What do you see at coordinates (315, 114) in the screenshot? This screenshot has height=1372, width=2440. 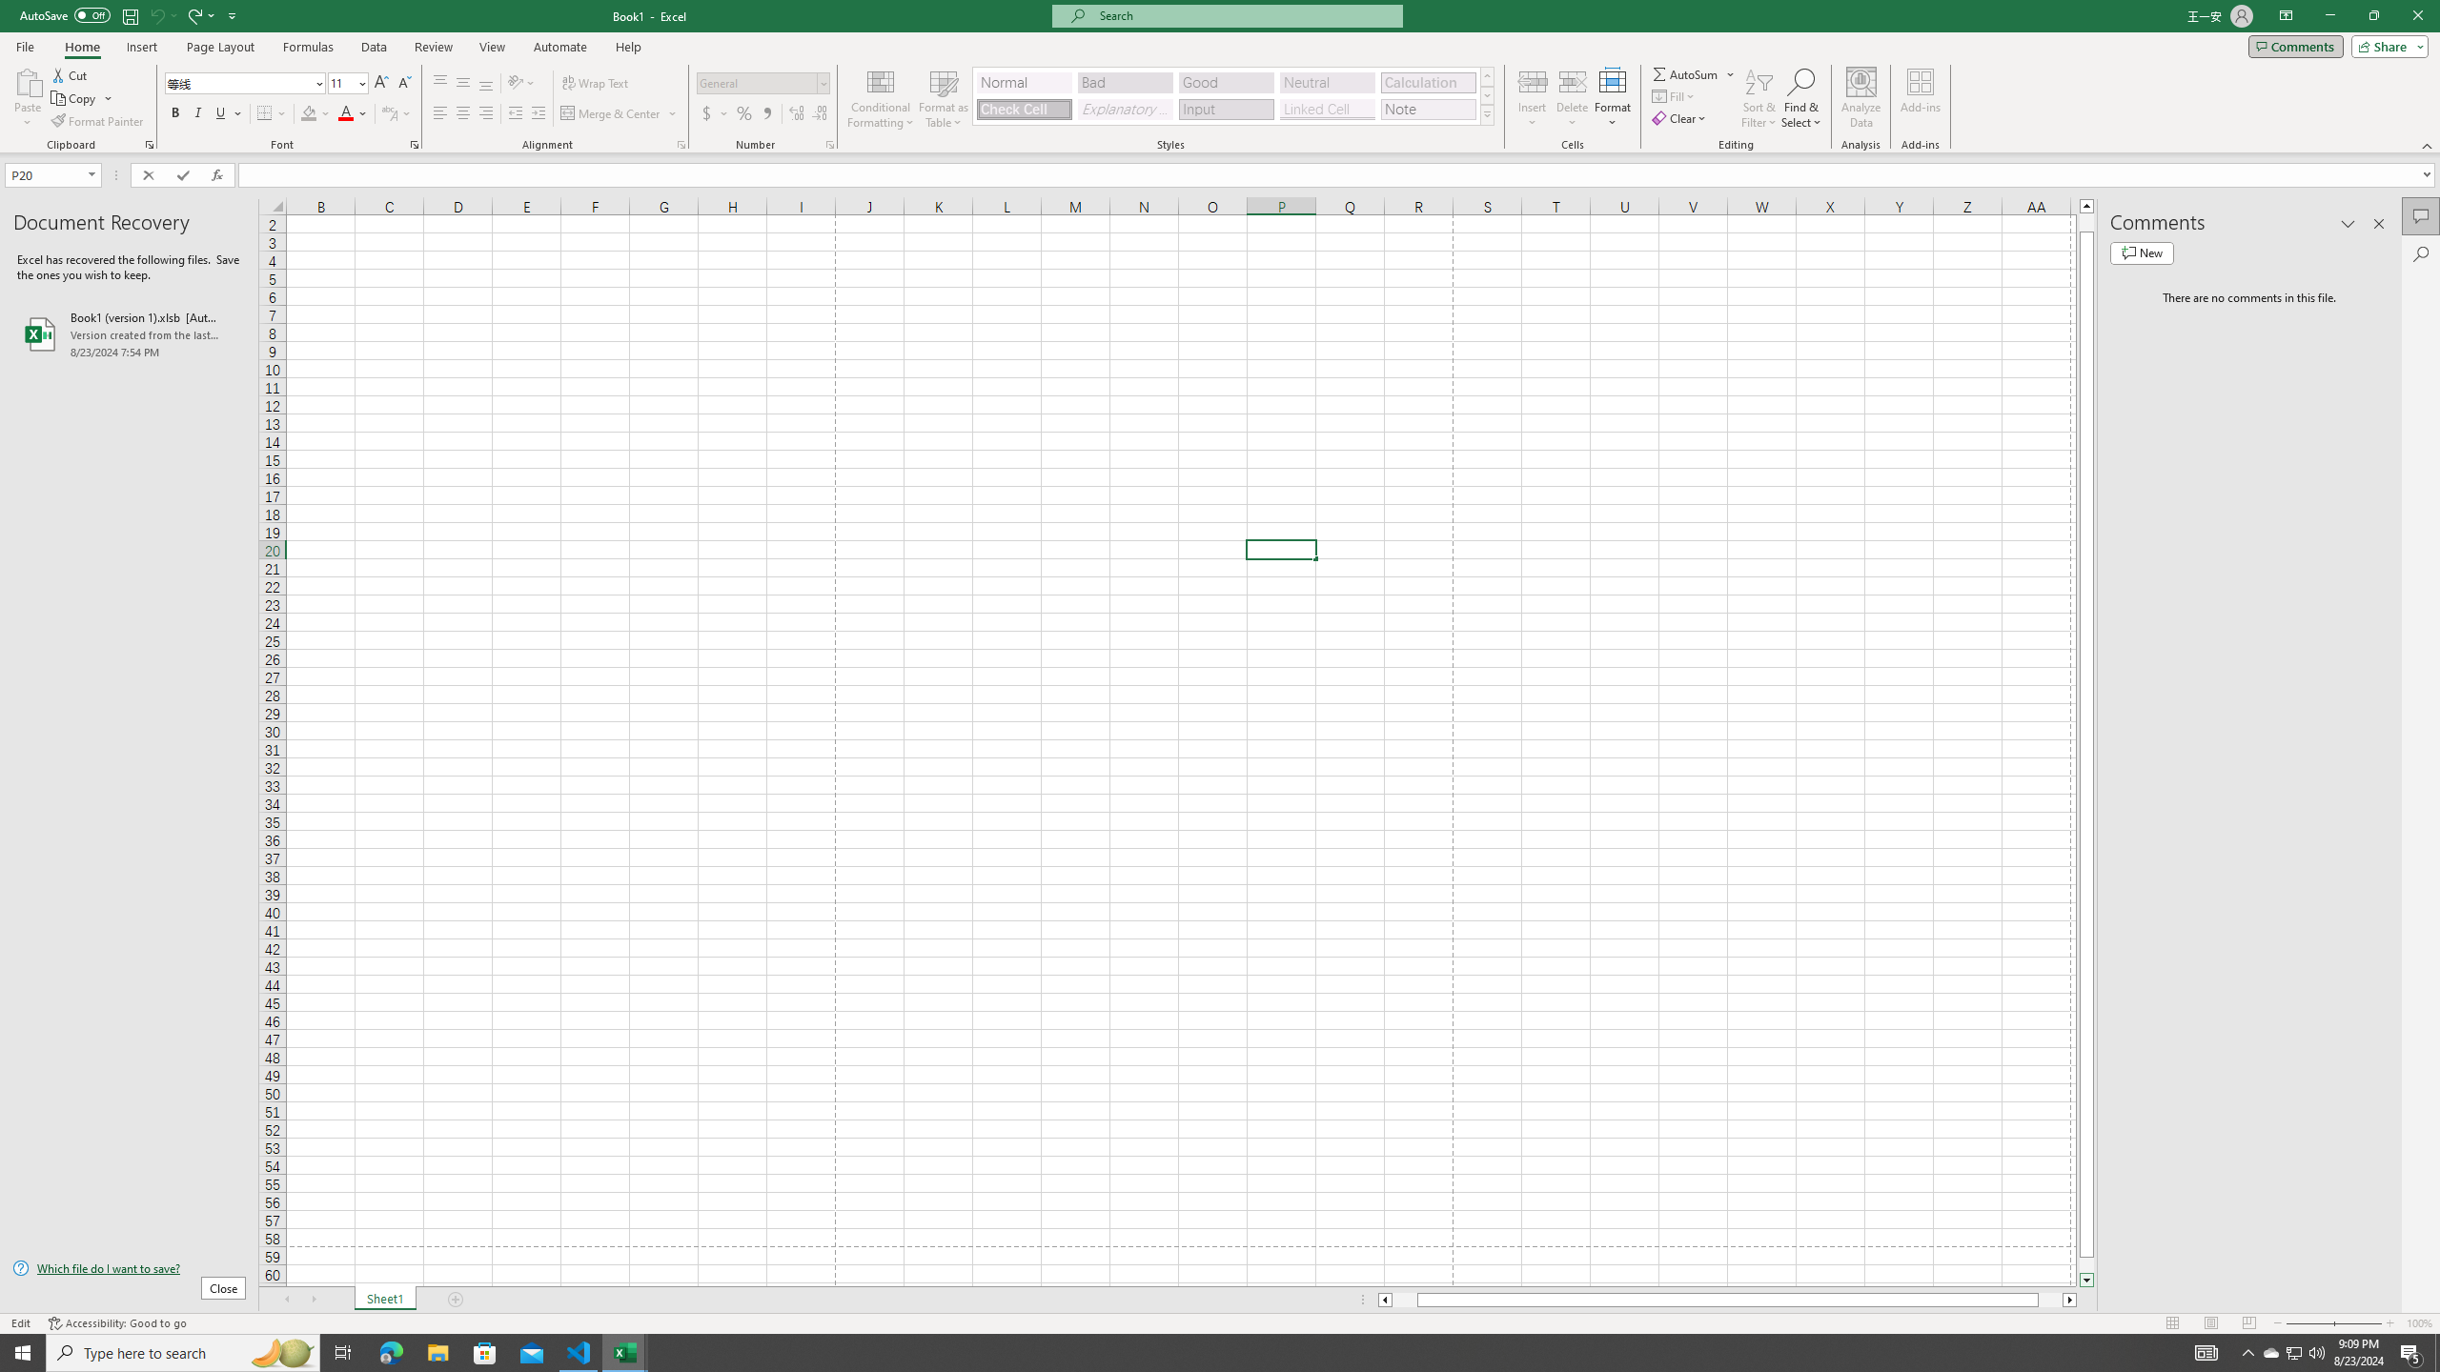 I see `Fill Color` at bounding box center [315, 114].